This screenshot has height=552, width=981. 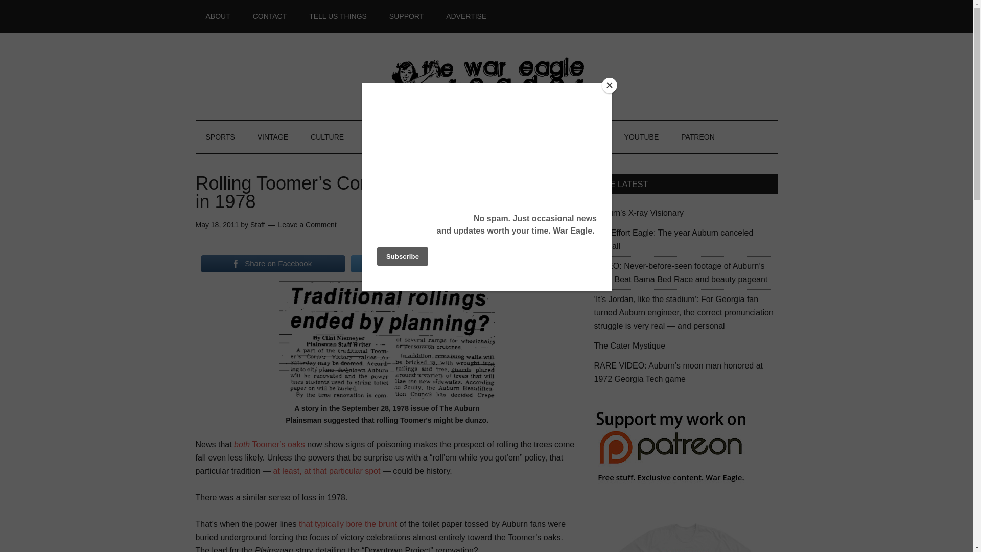 I want to click on PATREON, so click(x=698, y=137).